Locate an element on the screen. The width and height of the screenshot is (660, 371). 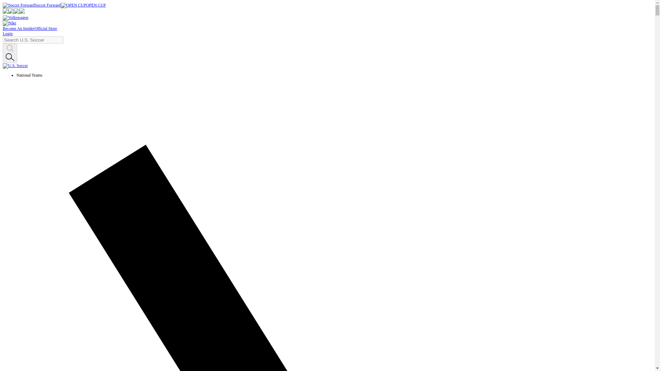
Official Store is located at coordinates (46, 28).